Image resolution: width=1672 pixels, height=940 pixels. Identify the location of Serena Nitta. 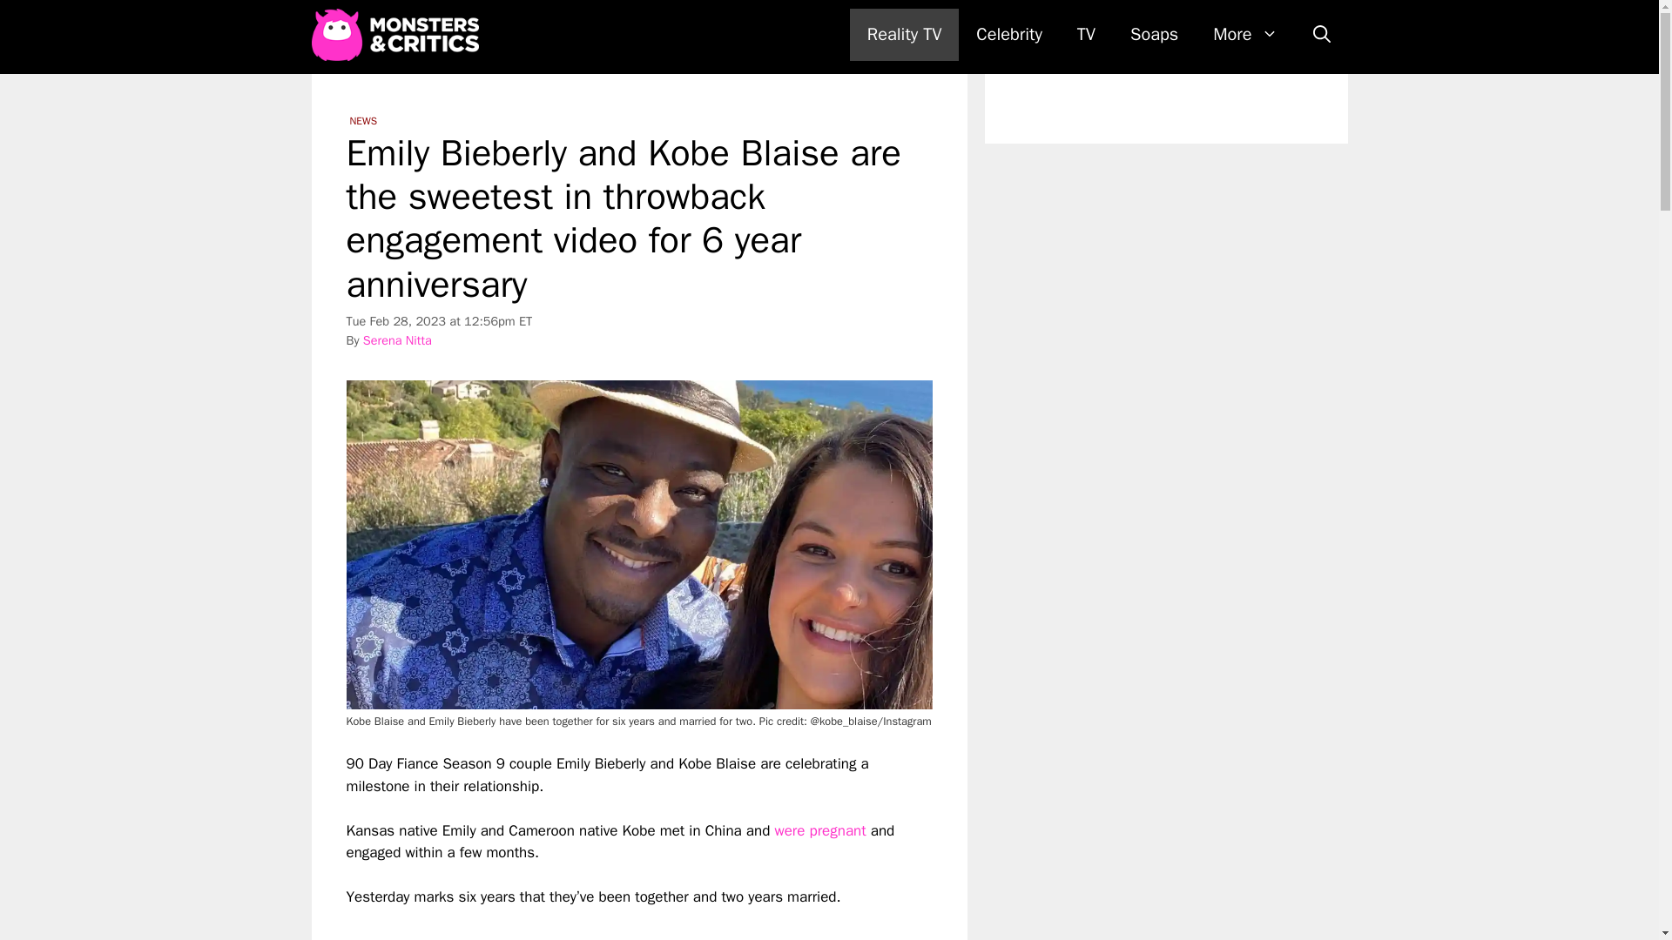
(397, 339).